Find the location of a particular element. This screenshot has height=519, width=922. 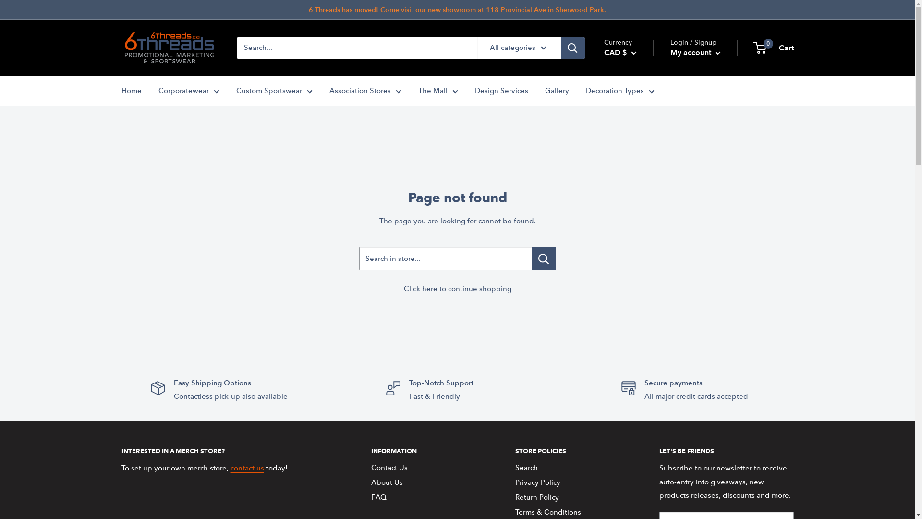

BWP is located at coordinates (635, 381).